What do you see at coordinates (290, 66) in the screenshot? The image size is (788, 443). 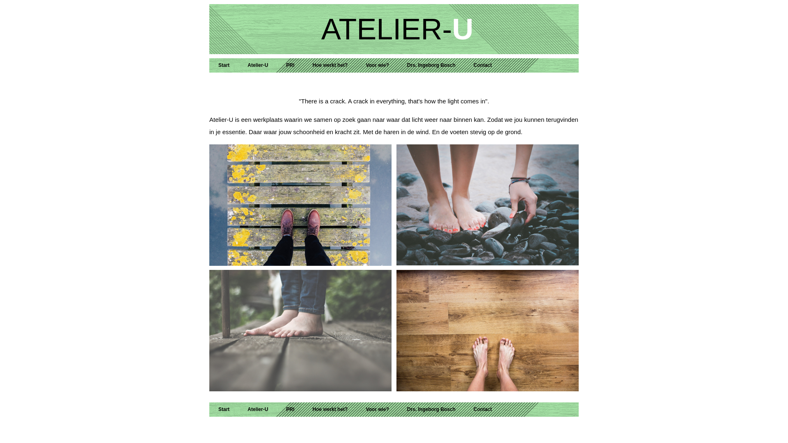 I see `PRI` at bounding box center [290, 66].